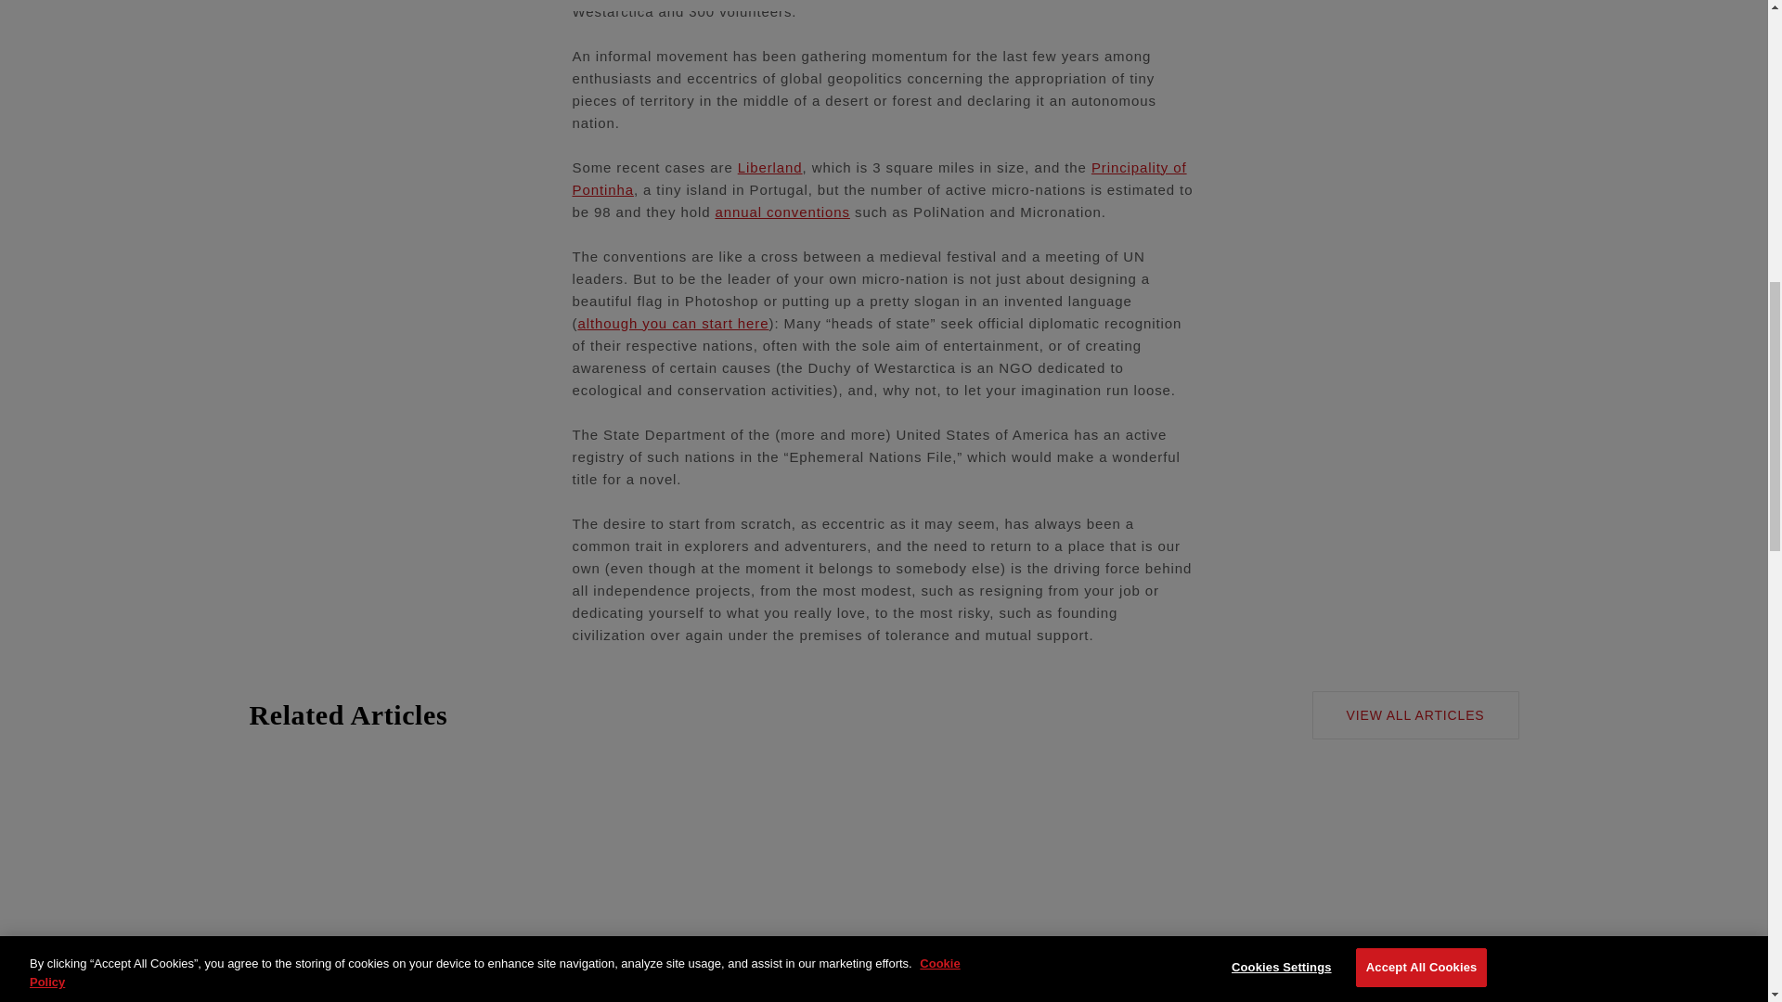  Describe the element at coordinates (879, 178) in the screenshot. I see `Principality of Pontinha` at that location.